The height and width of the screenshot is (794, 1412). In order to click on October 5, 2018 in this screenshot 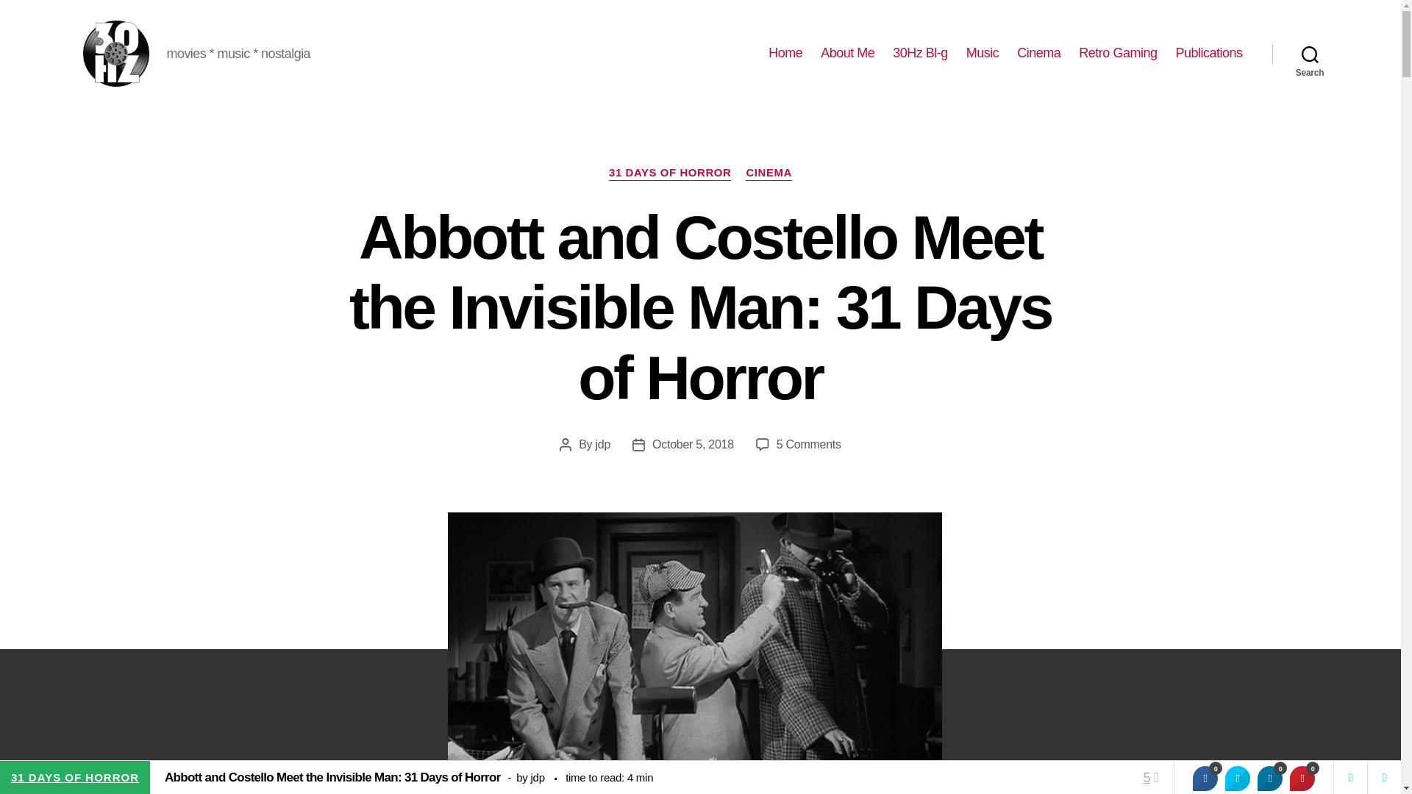, I will do `click(693, 444)`.